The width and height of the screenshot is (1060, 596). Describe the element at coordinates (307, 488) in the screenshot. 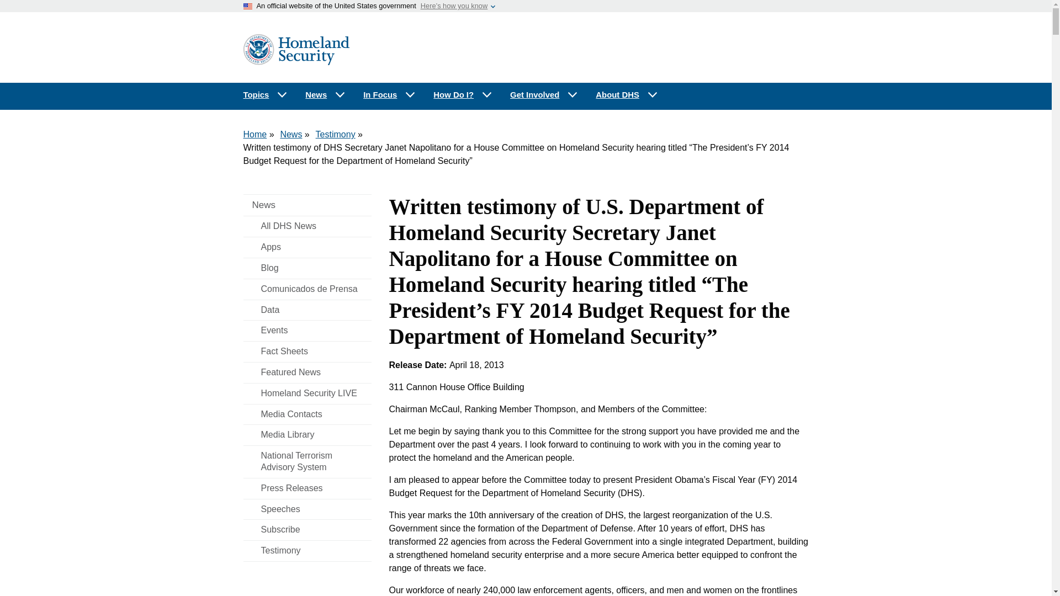

I see `Press Releases` at that location.